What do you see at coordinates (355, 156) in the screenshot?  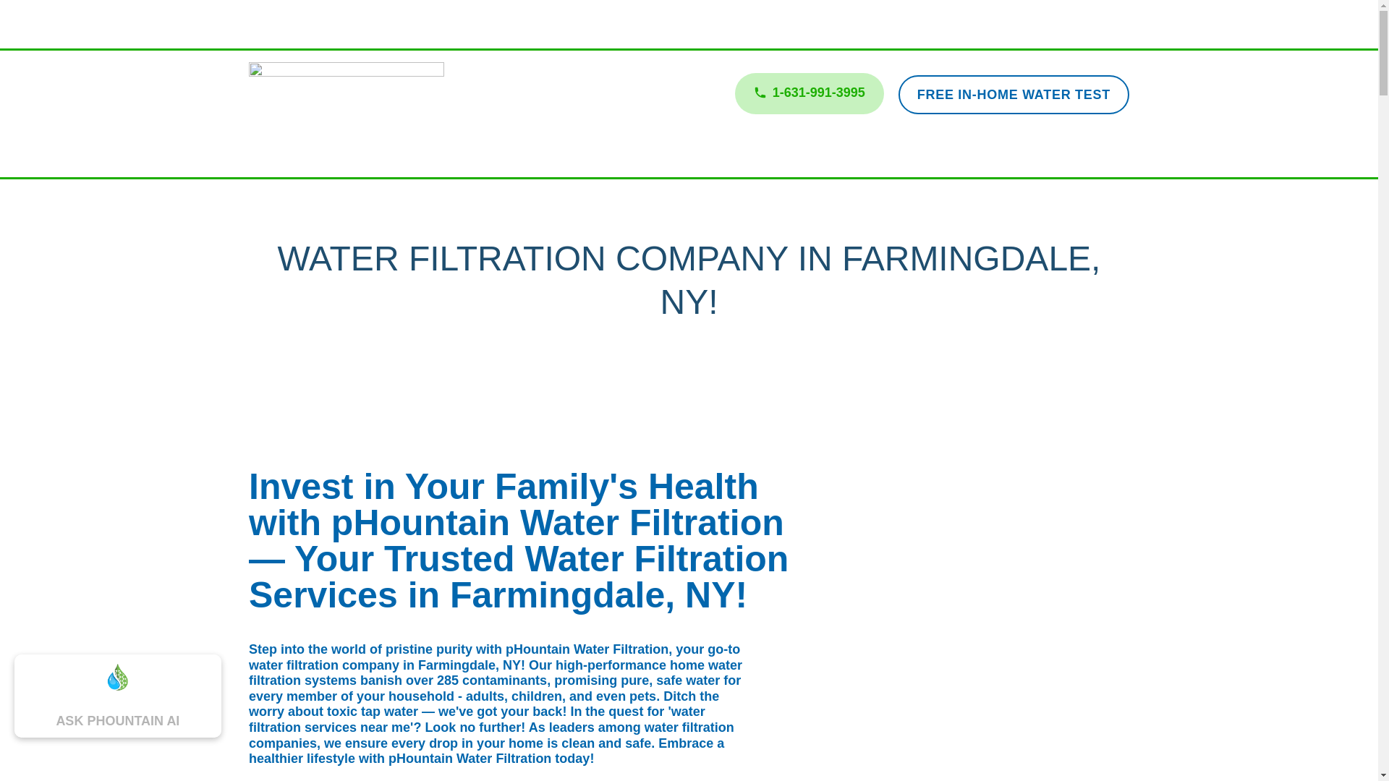 I see `WHAT IS PHOUNTAIN` at bounding box center [355, 156].